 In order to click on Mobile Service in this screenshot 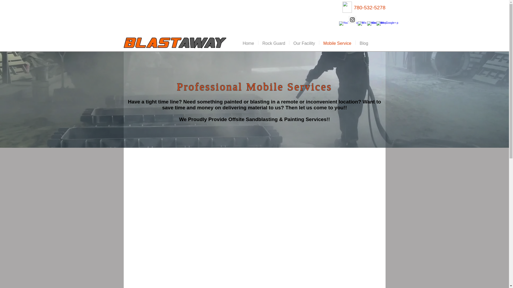, I will do `click(337, 43)`.